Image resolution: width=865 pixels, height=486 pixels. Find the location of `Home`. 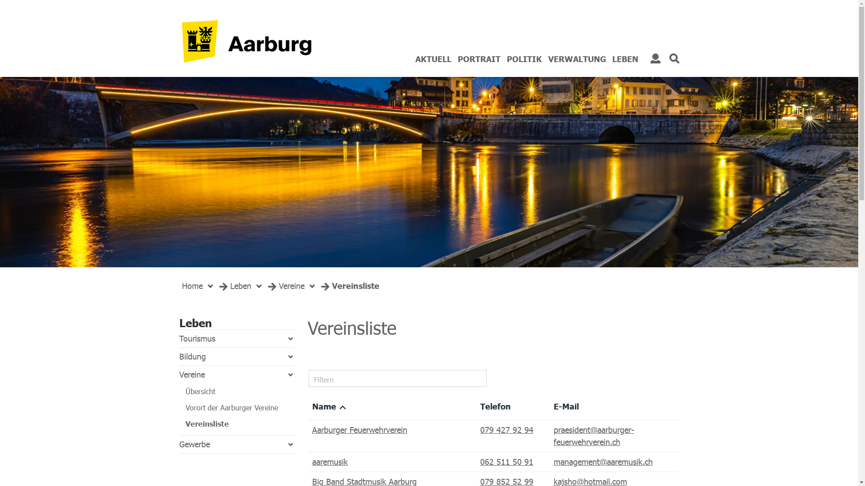

Home is located at coordinates (192, 285).